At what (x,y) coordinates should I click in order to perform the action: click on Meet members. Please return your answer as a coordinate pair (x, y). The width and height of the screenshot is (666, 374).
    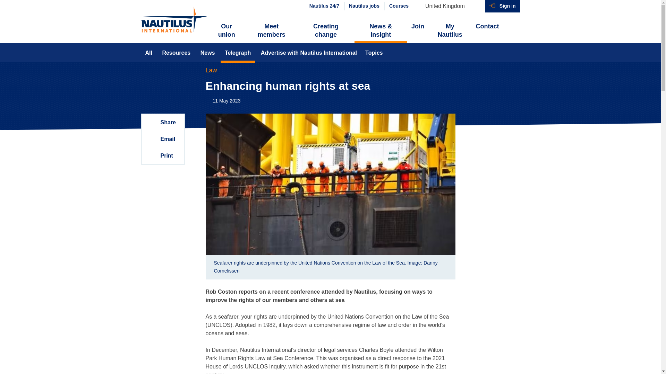
    Looking at the image, I should click on (271, 30).